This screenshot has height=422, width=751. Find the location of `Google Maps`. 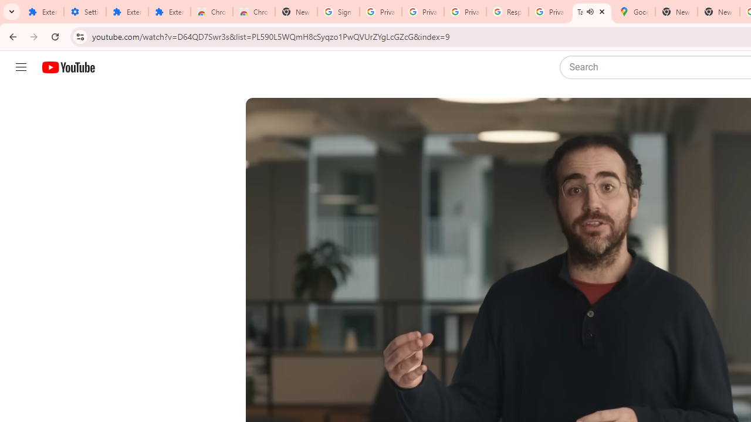

Google Maps is located at coordinates (634, 12).